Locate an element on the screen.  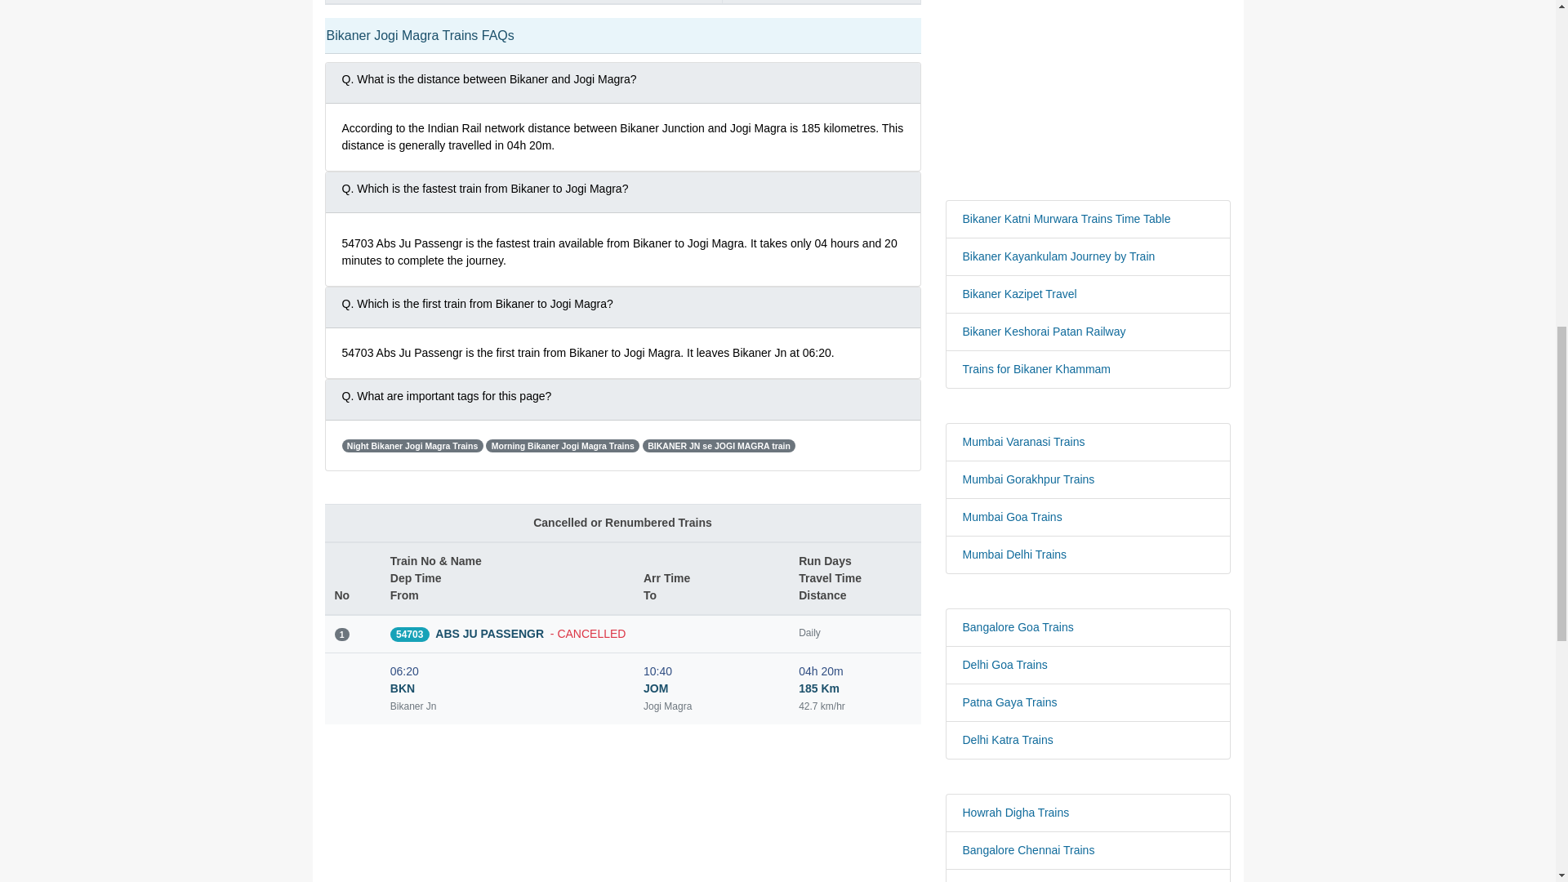
Mumbai Delhi Trains is located at coordinates (1088, 555).